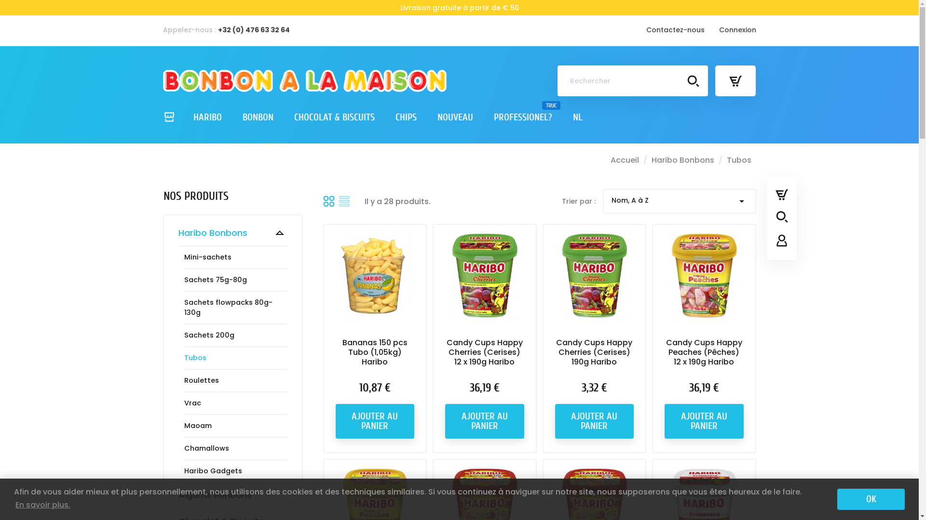 This screenshot has height=520, width=926. What do you see at coordinates (485, 352) in the screenshot?
I see `Candy Cups Happy Cherries (Cerises) 12 x 190g Haribo` at bounding box center [485, 352].